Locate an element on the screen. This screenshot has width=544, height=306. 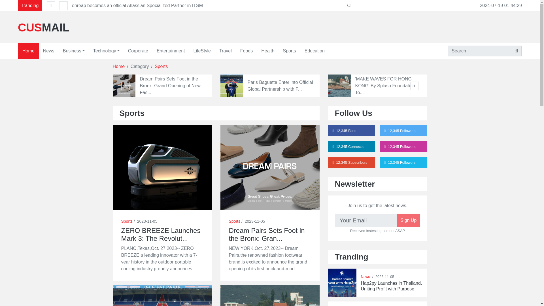
China's Miao embroidery dresses shine at Milan Fashion Week is located at coordinates (410, 5).